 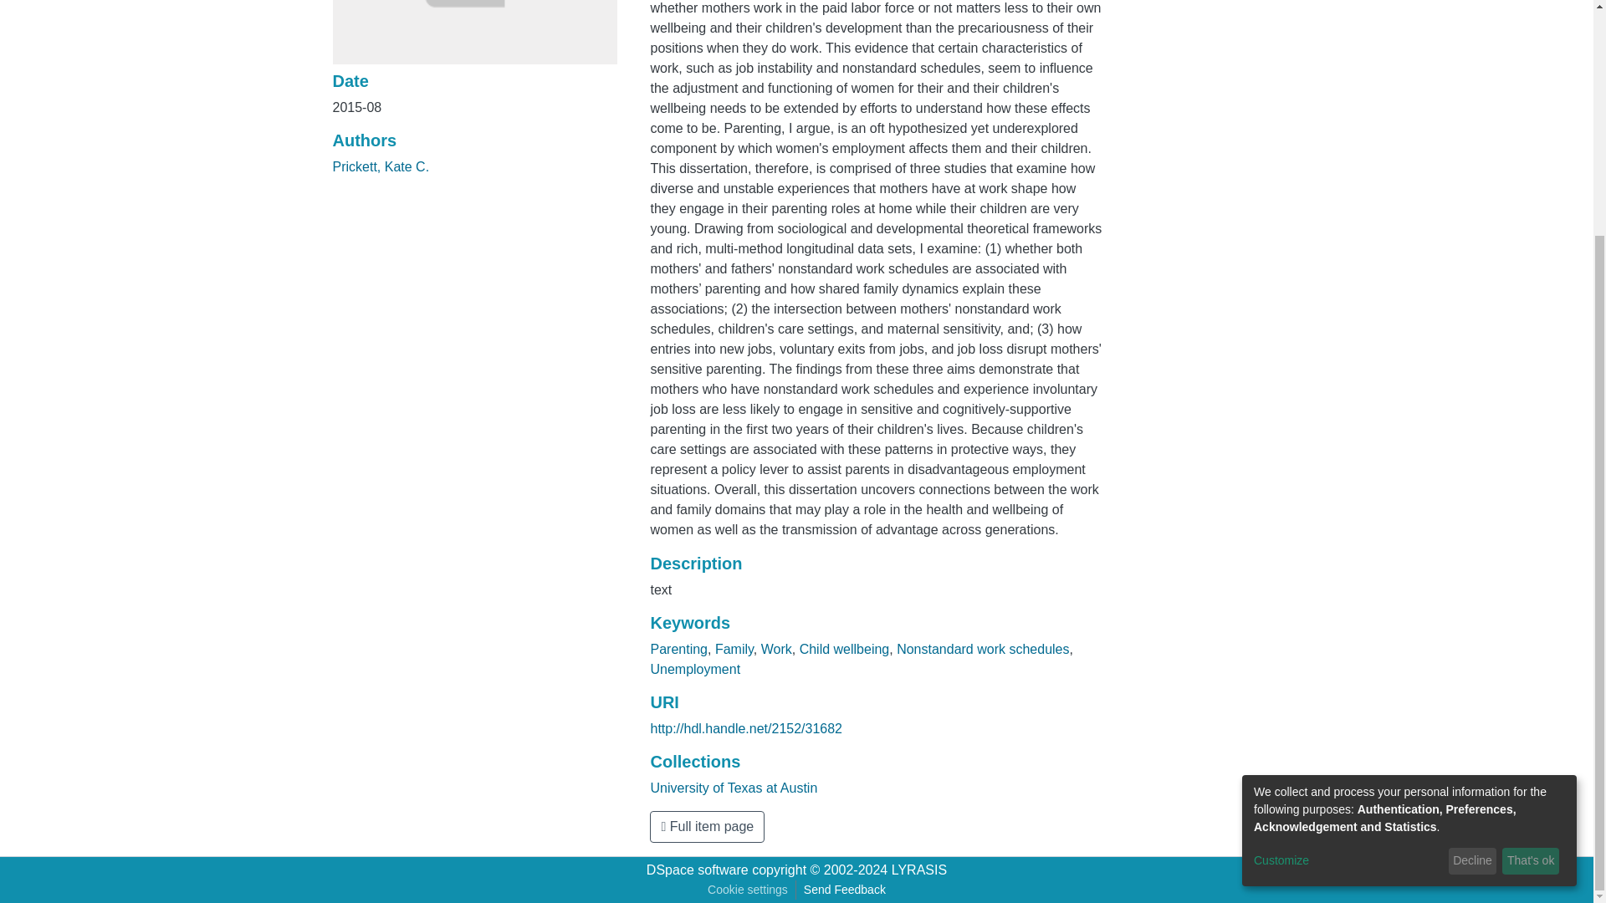 What do you see at coordinates (748, 890) in the screenshot?
I see `Cookie settings` at bounding box center [748, 890].